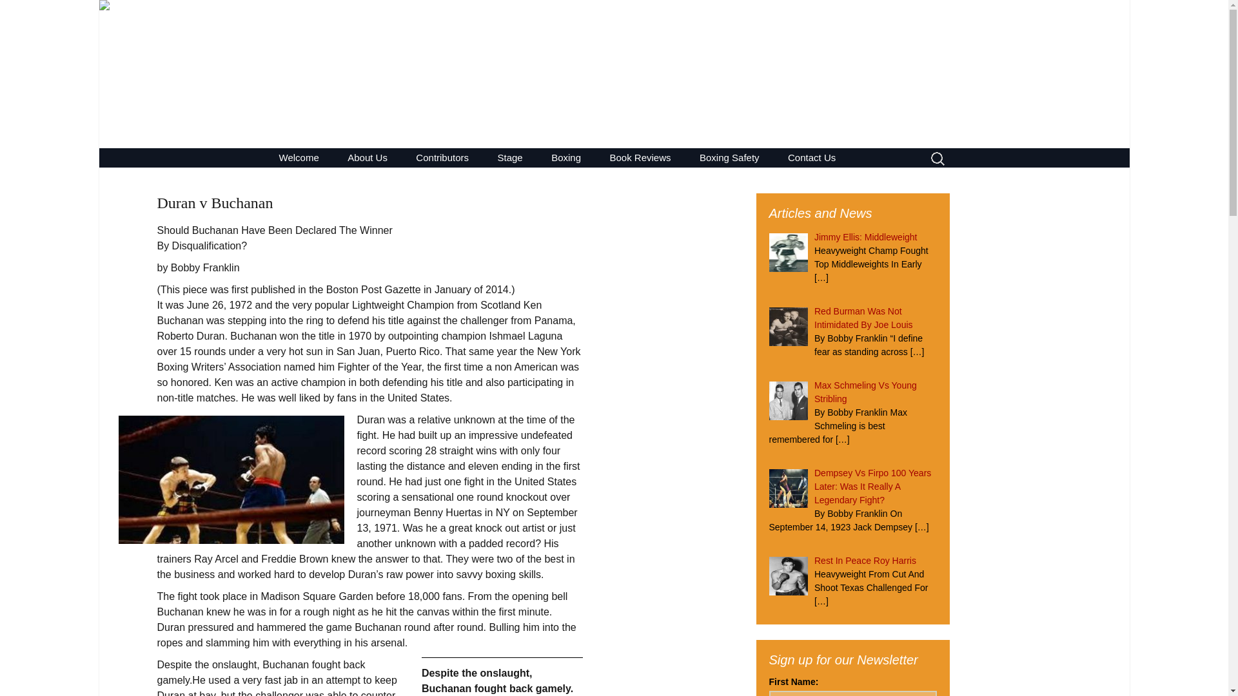 This screenshot has width=1238, height=696. What do you see at coordinates (602, 177) in the screenshot?
I see `Boxing Articles` at bounding box center [602, 177].